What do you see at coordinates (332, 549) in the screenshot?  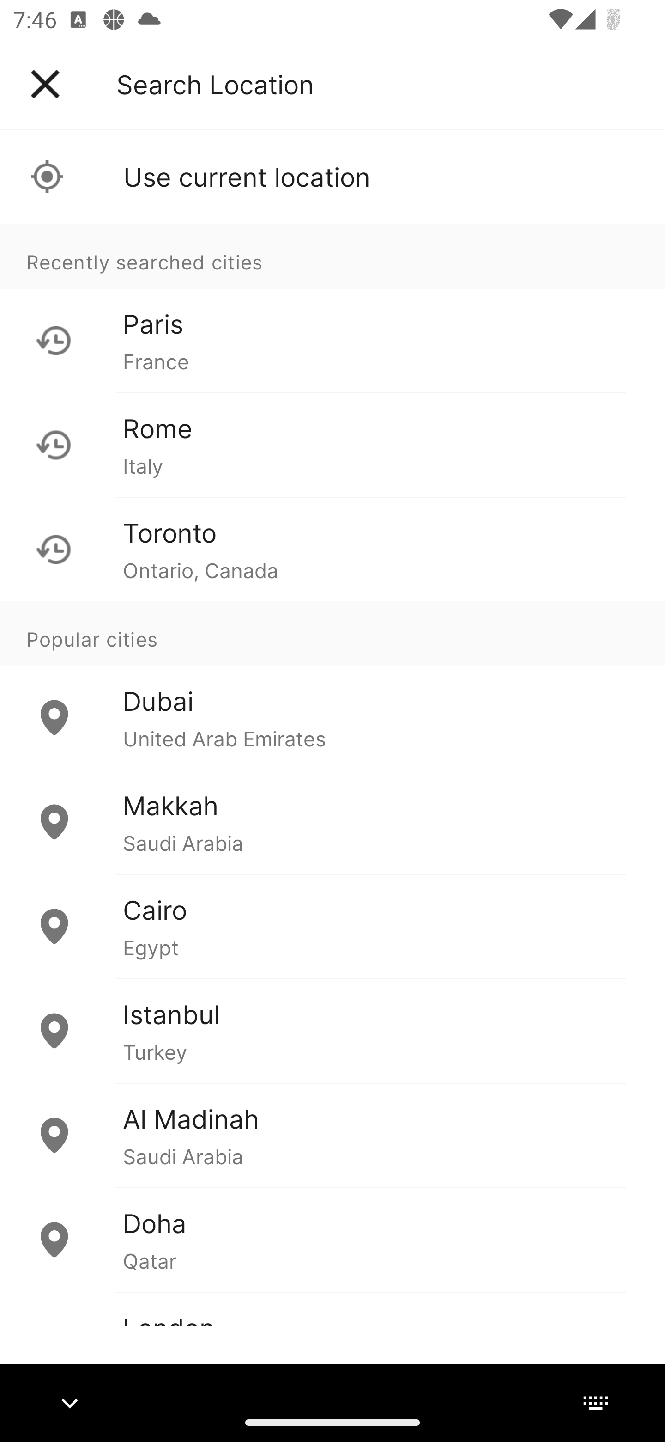 I see `Toronto Ontario, Canada` at bounding box center [332, 549].